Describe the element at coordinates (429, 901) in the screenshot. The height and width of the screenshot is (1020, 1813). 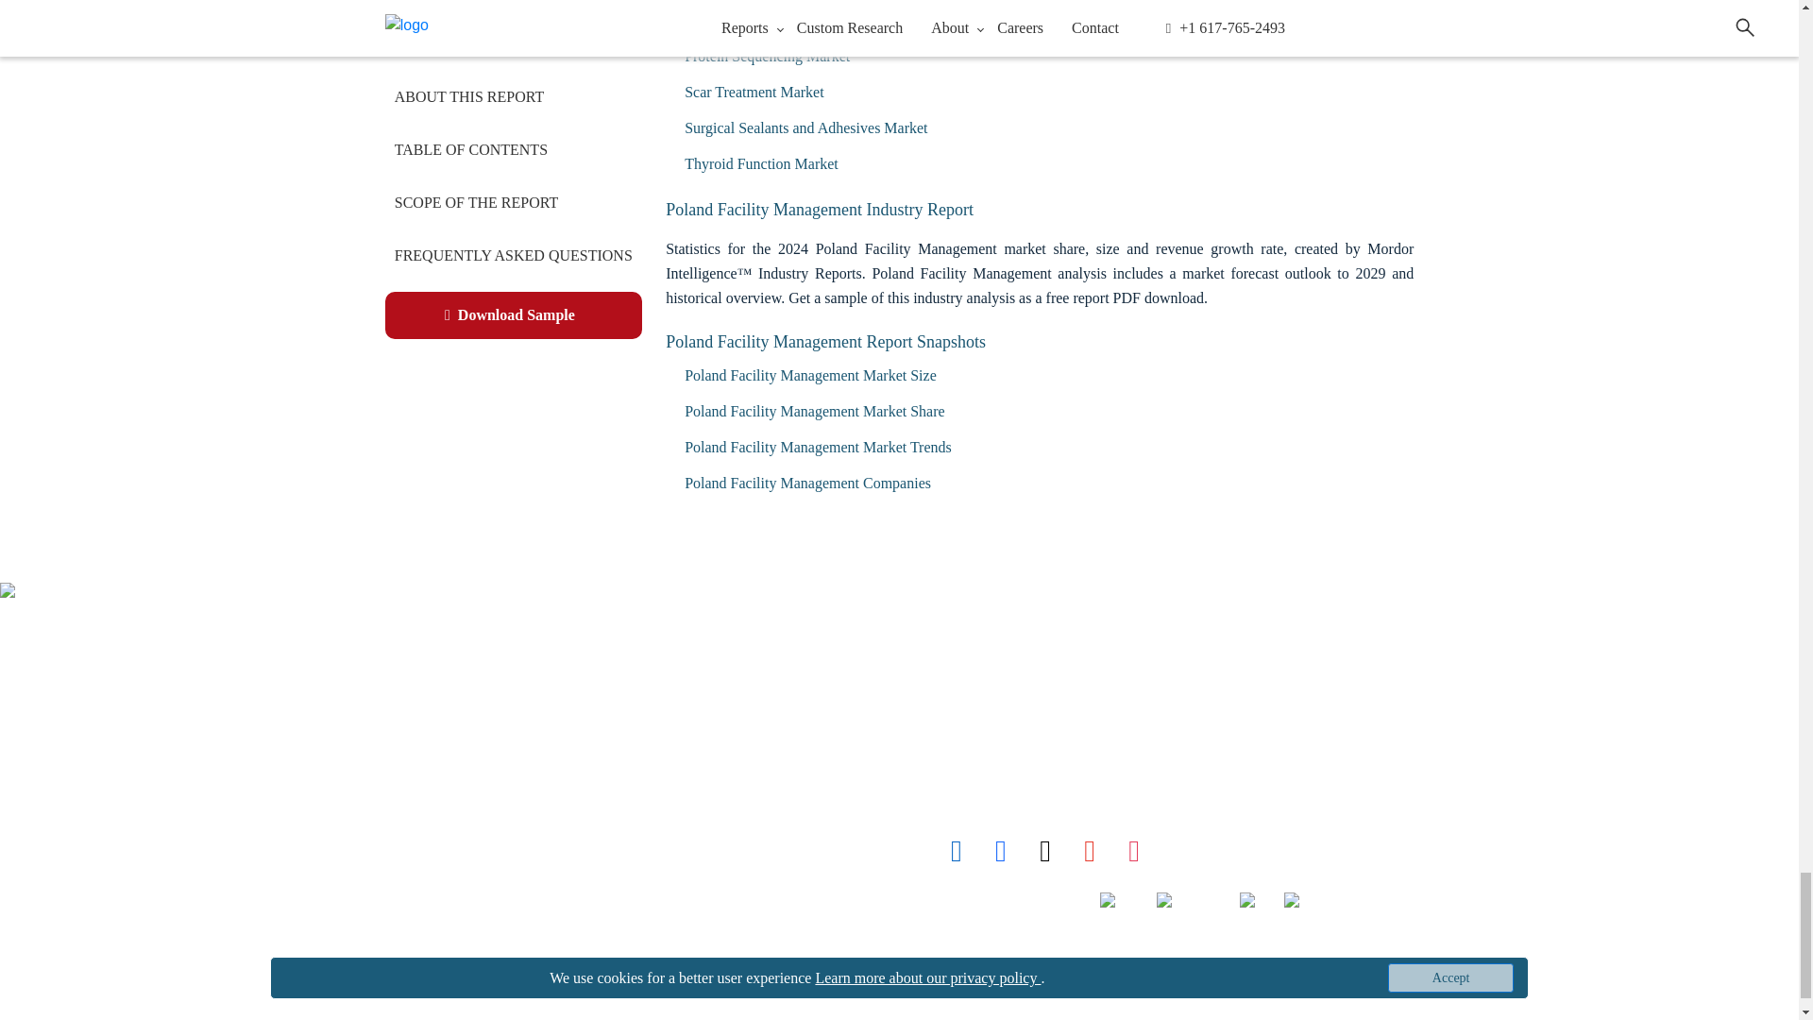
I see `Learn about our privacy policy` at that location.